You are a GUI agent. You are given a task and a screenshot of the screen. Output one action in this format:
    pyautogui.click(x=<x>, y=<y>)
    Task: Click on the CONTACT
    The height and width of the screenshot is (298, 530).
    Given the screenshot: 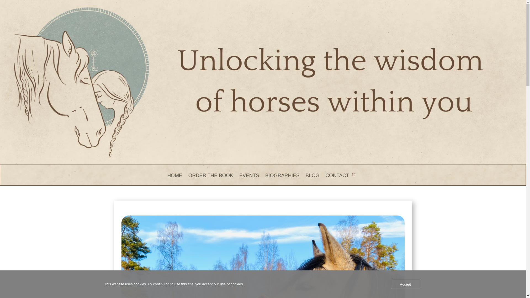 What is the action you would take?
    pyautogui.click(x=337, y=179)
    